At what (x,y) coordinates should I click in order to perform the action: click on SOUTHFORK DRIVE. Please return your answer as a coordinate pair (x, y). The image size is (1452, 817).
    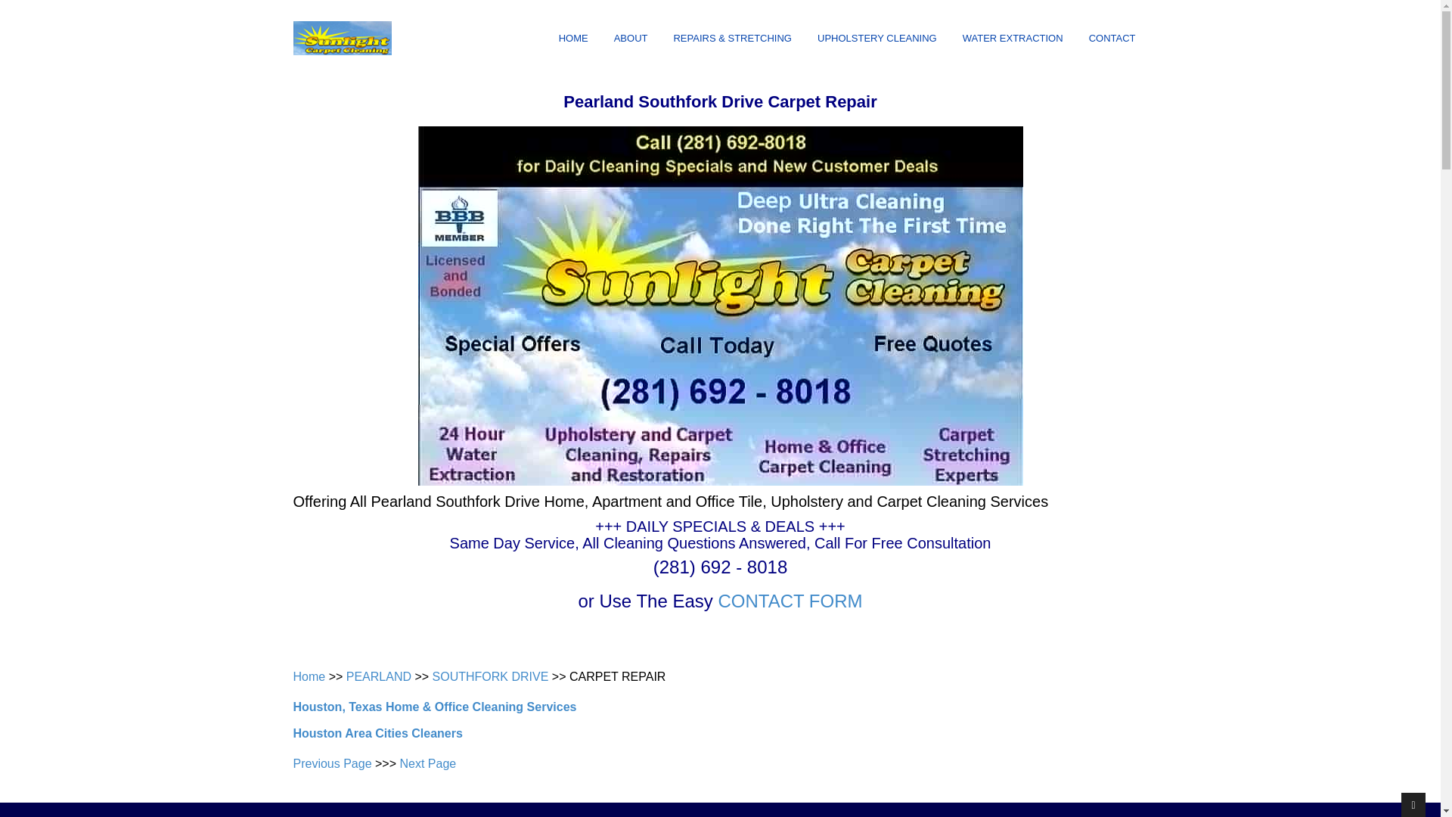
    Looking at the image, I should click on (490, 676).